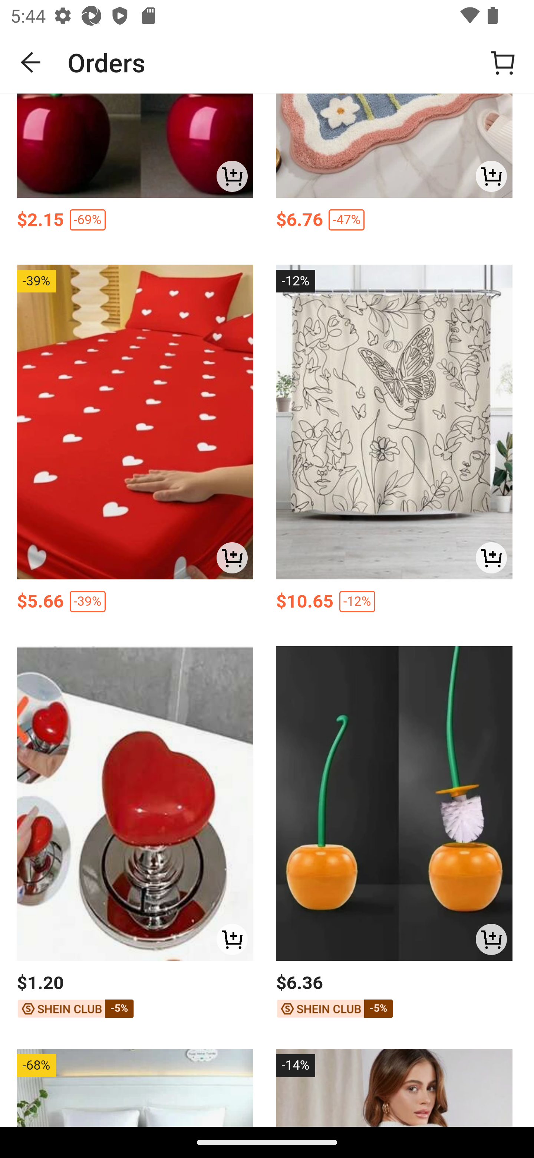  I want to click on BACK, so click(31, 62).